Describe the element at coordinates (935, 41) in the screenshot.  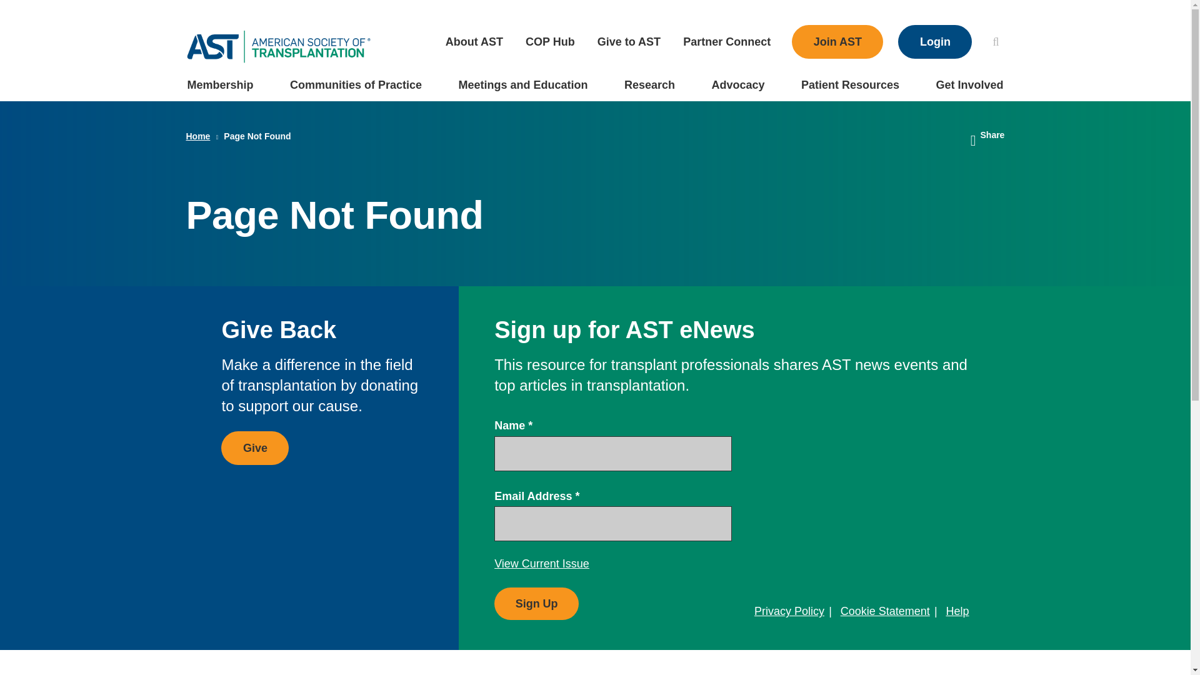
I see `Login` at that location.